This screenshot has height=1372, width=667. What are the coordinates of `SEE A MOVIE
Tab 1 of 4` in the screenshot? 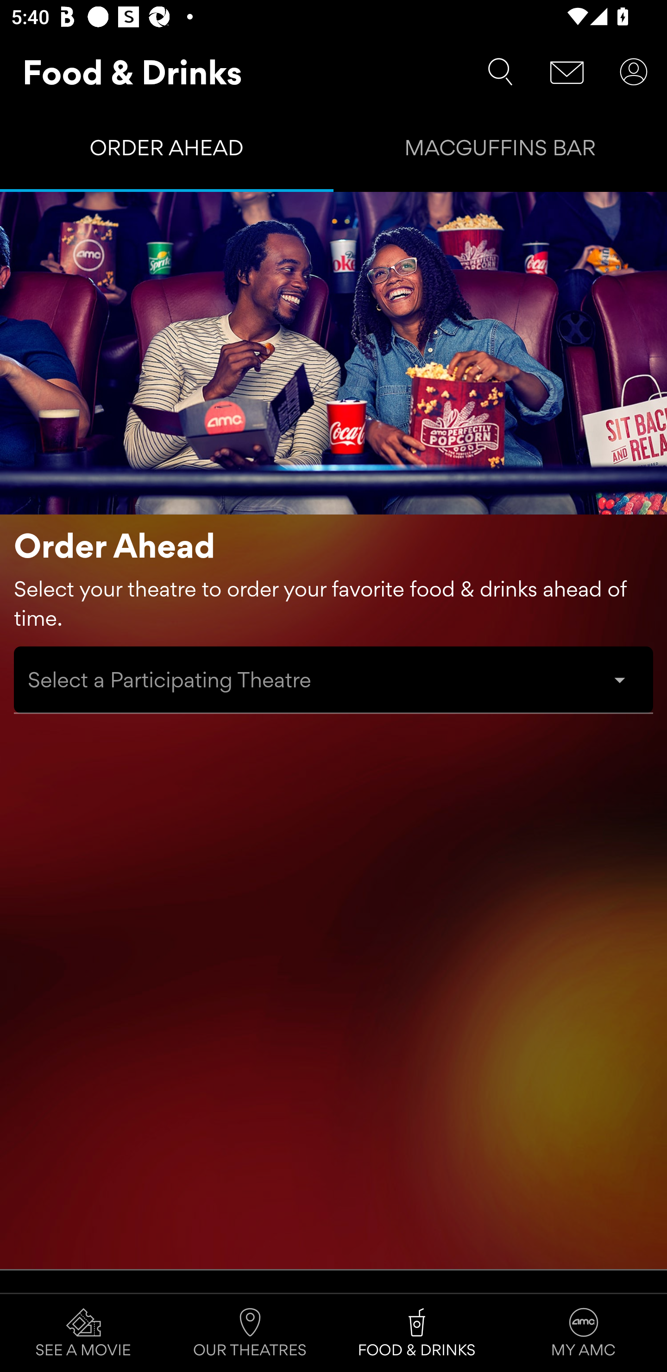 It's located at (83, 1333).